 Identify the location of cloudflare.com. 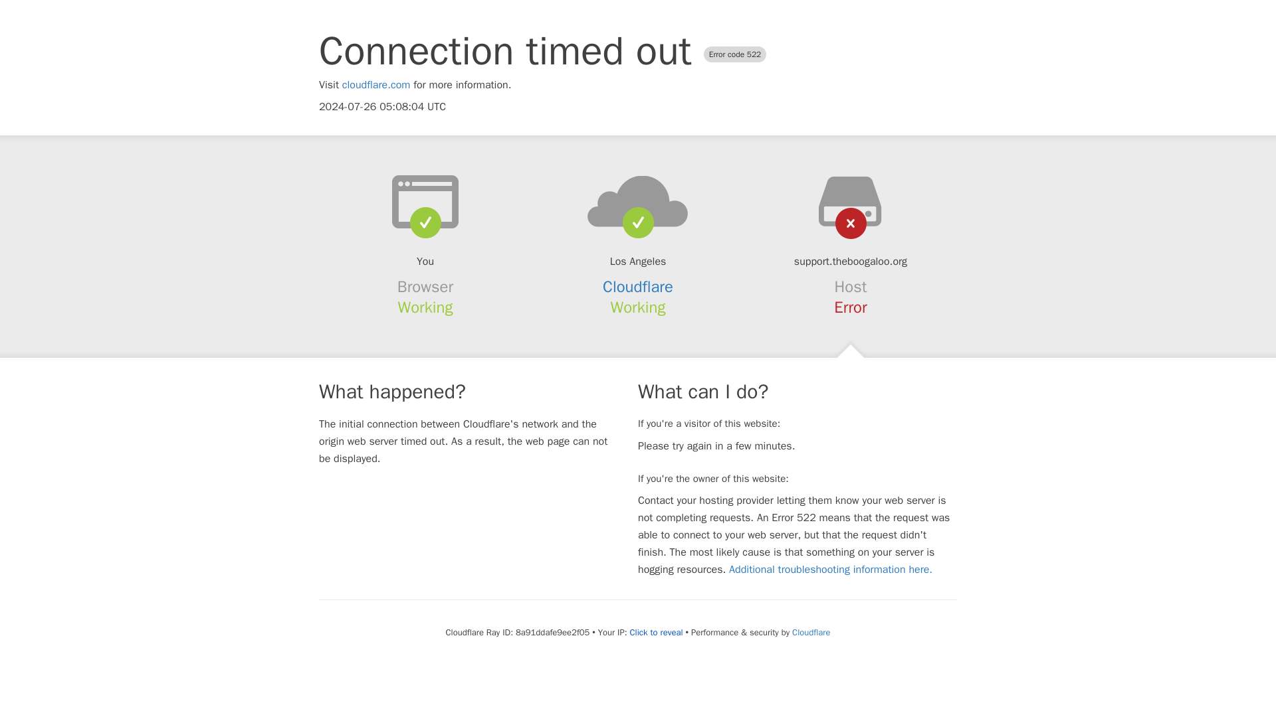
(376, 85).